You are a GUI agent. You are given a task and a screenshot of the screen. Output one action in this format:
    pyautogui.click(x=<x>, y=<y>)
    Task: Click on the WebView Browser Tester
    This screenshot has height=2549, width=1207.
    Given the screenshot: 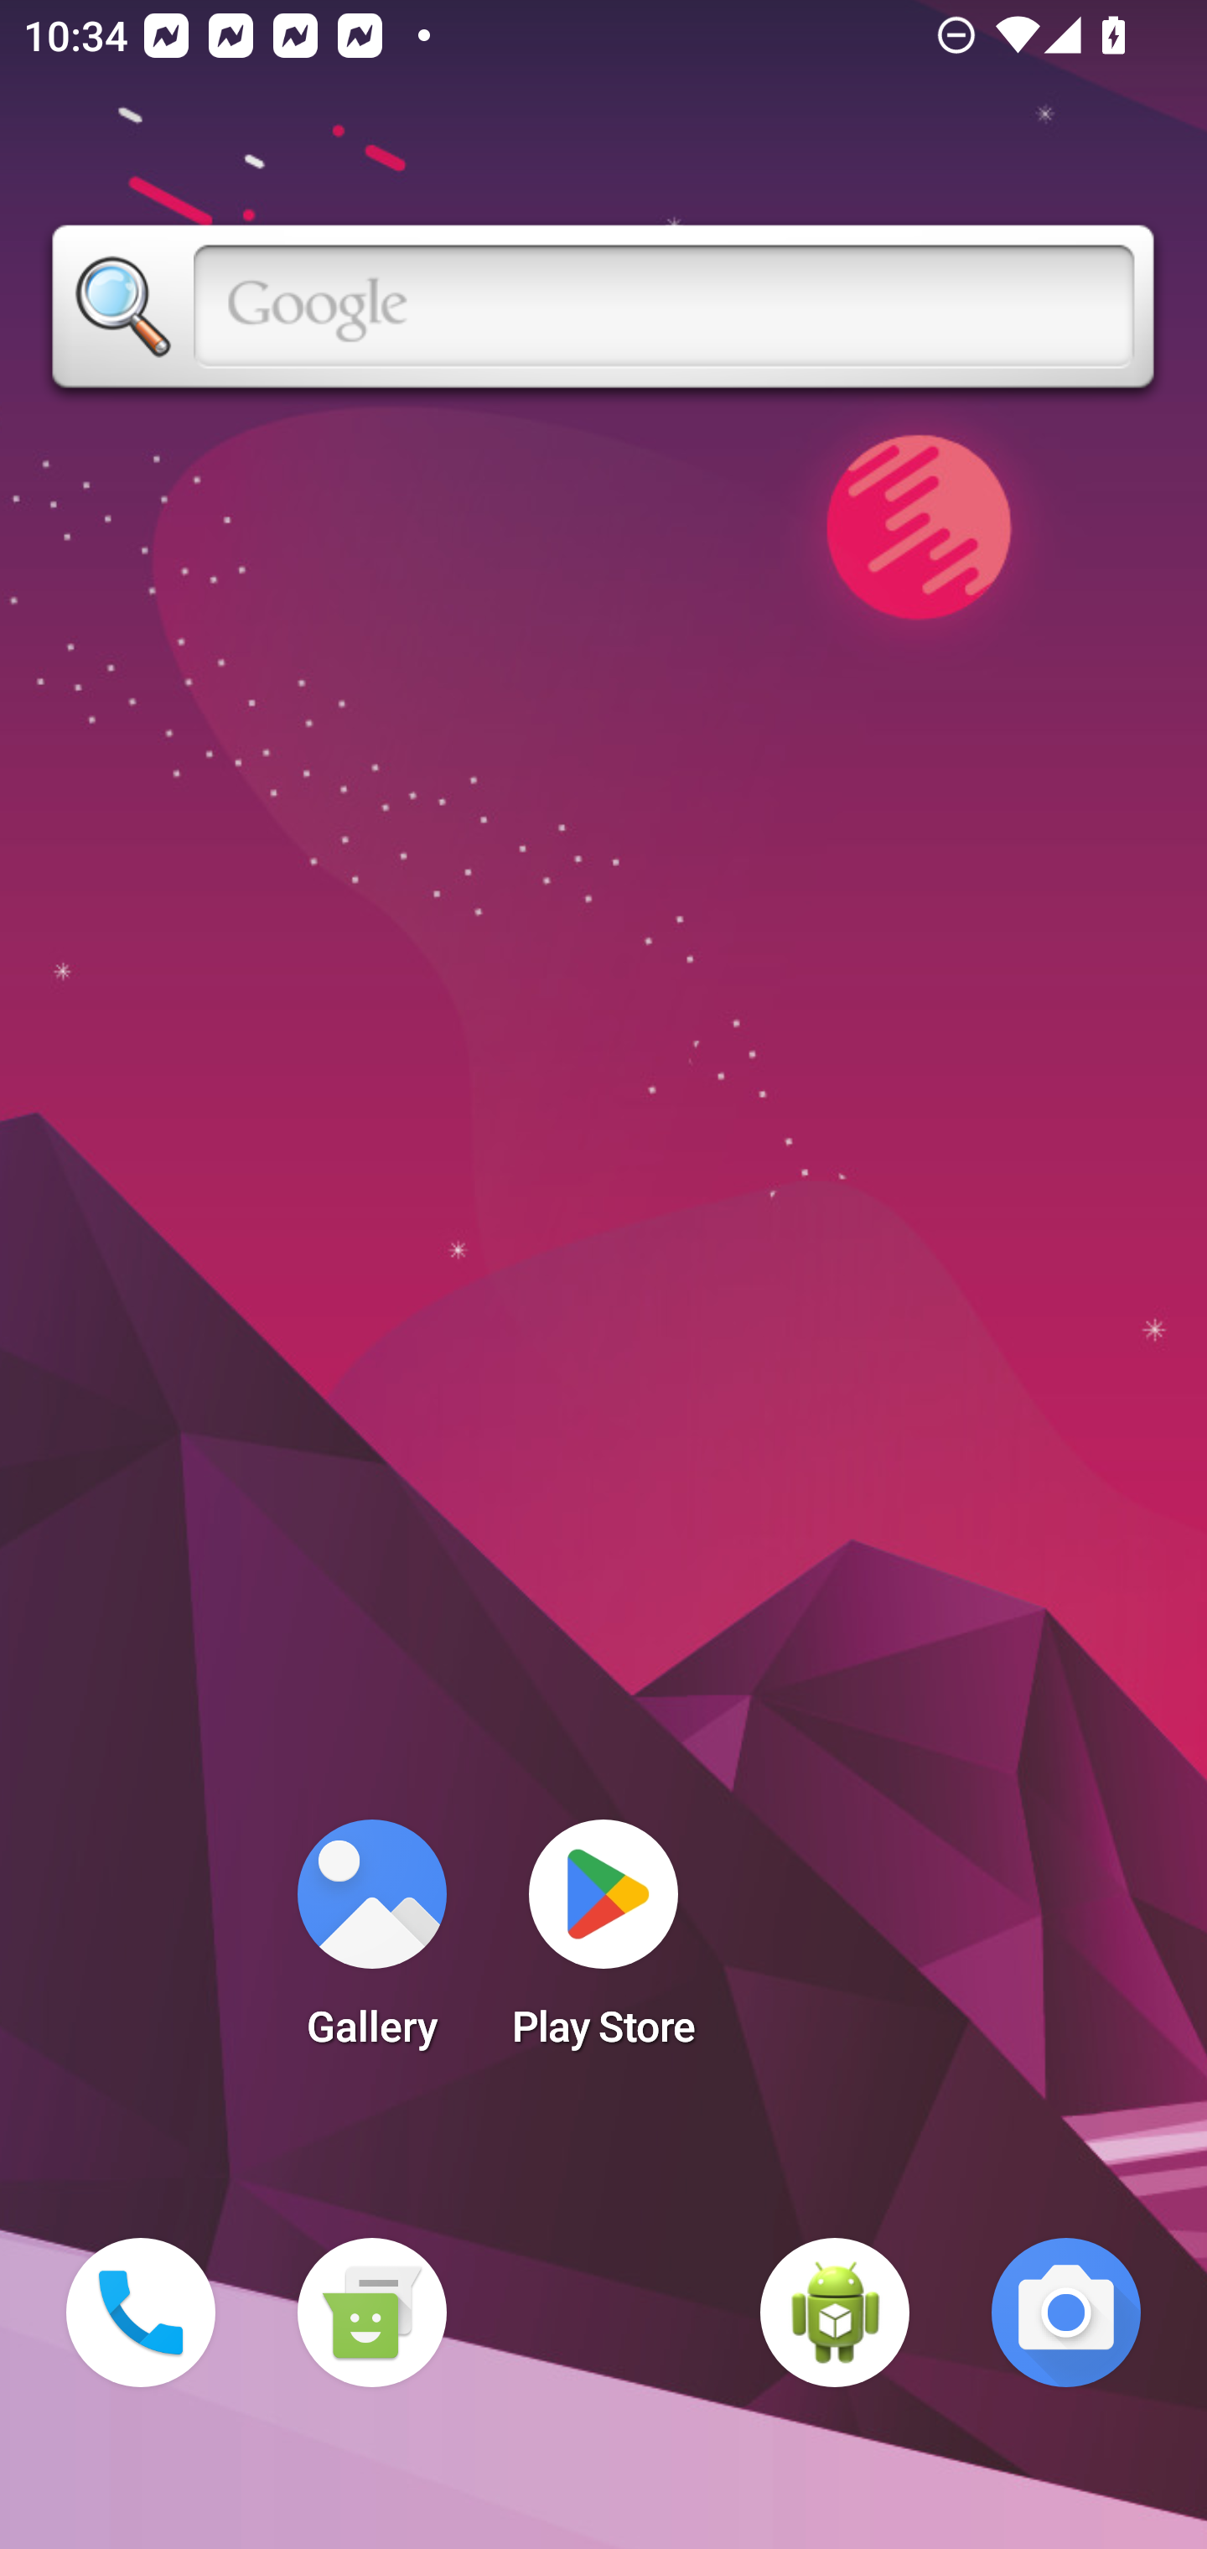 What is the action you would take?
    pyautogui.click(x=835, y=2313)
    